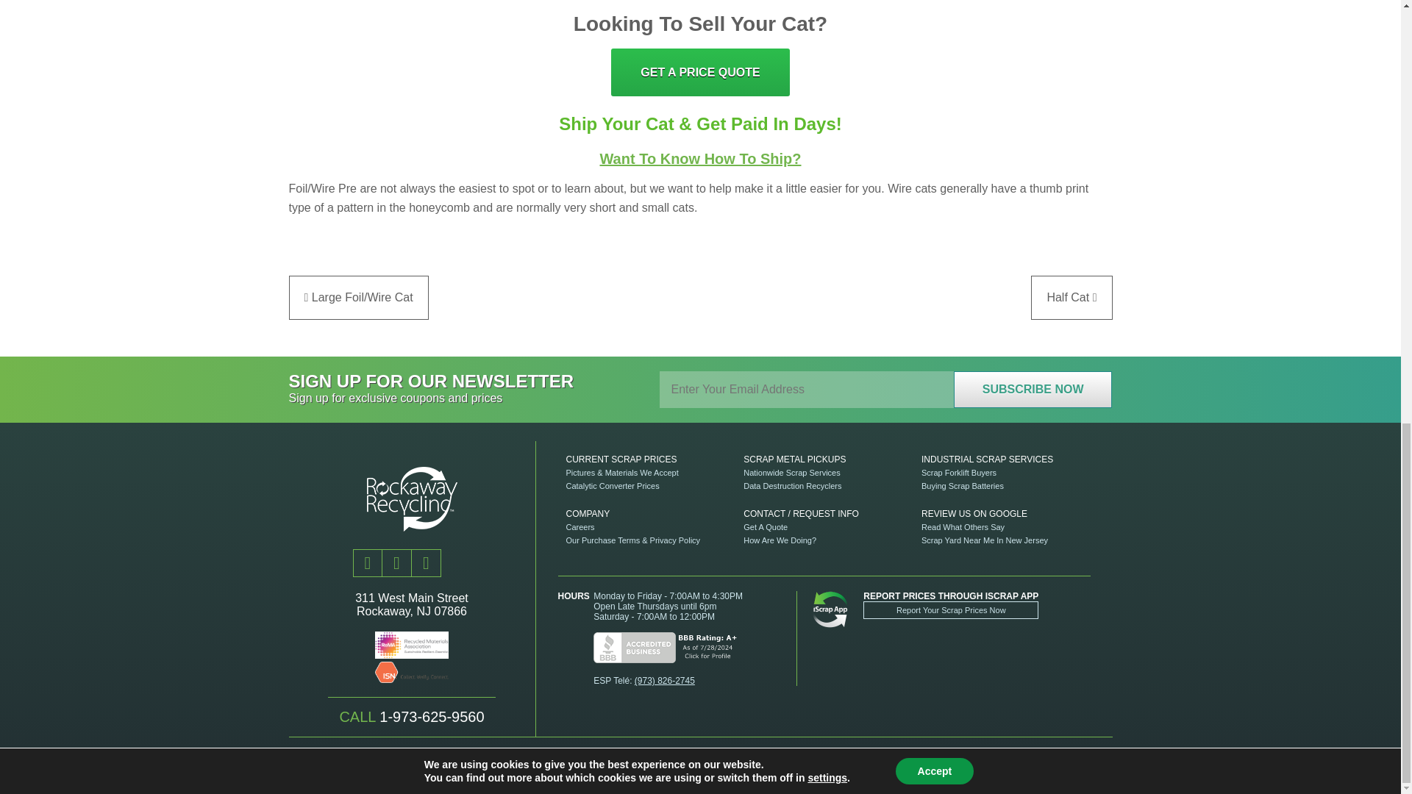 This screenshot has width=1412, height=794. I want to click on Scrap Metal Pickups In New Jersey, so click(794, 459).